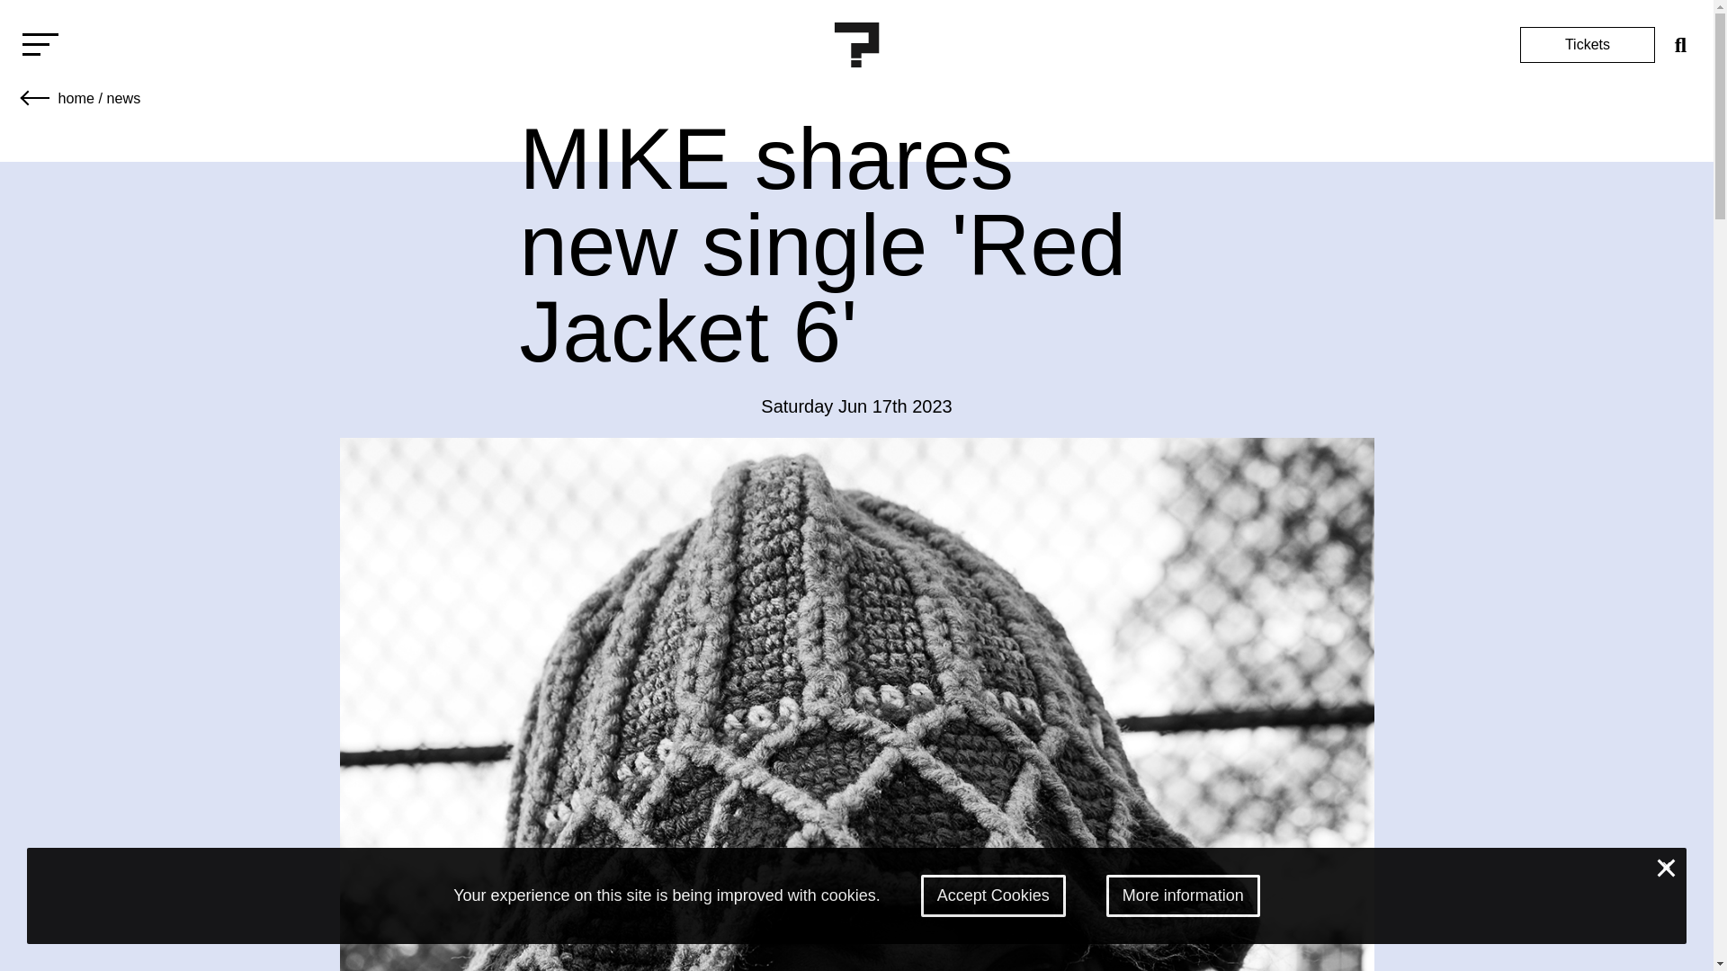 This screenshot has height=971, width=1727. I want to click on home, so click(76, 97).